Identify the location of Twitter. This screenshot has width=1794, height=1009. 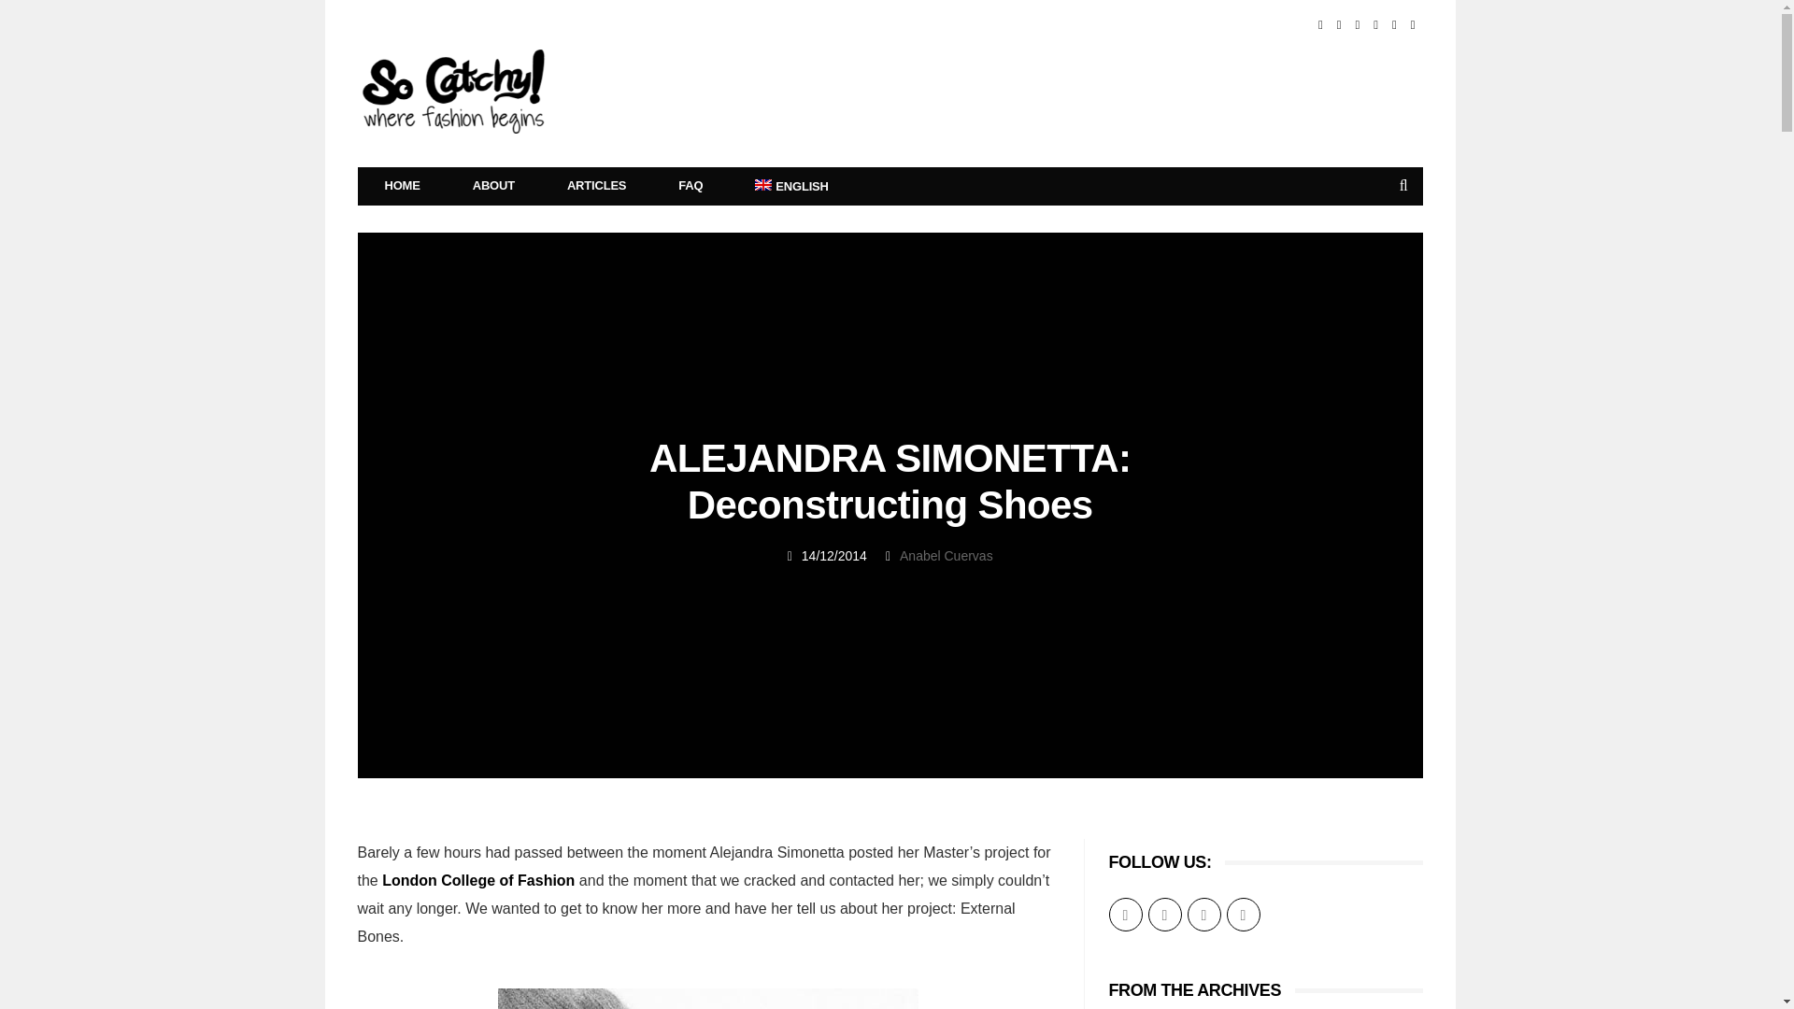
(1339, 24).